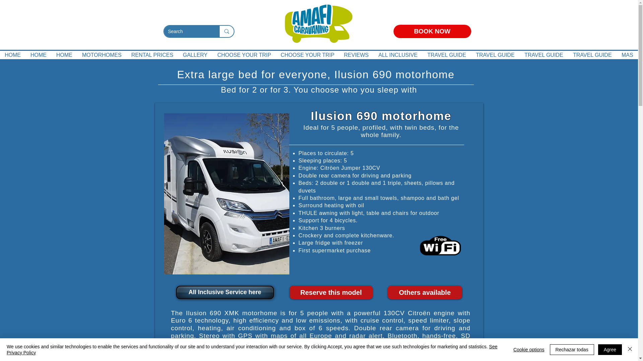  What do you see at coordinates (425, 292) in the screenshot?
I see `Others available` at bounding box center [425, 292].